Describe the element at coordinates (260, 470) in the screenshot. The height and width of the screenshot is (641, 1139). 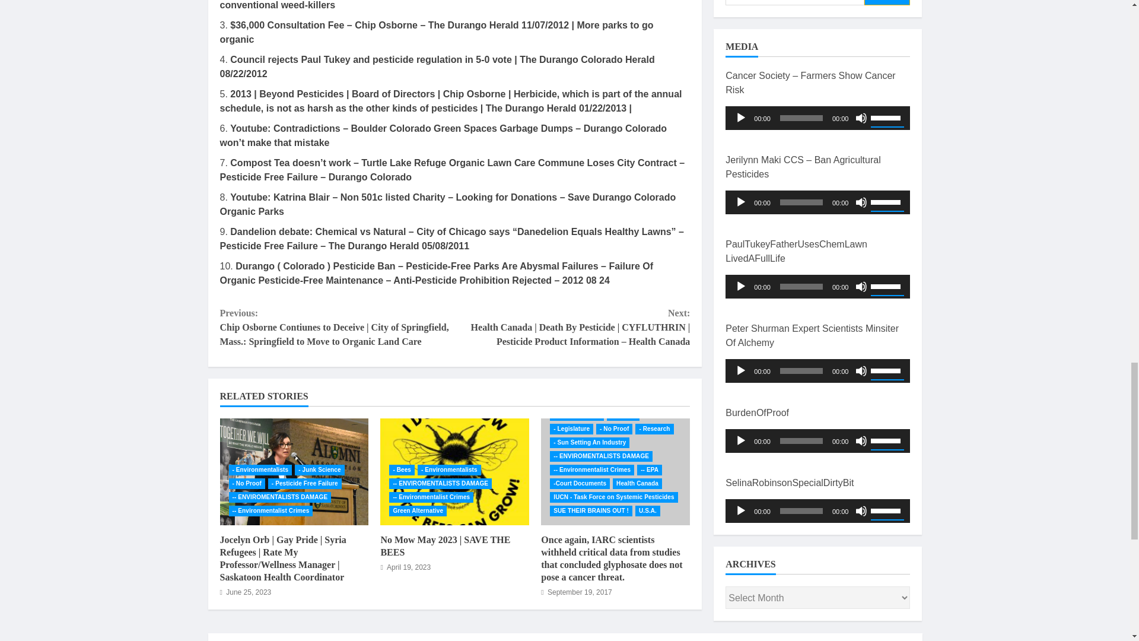
I see `- Environmentalists` at that location.